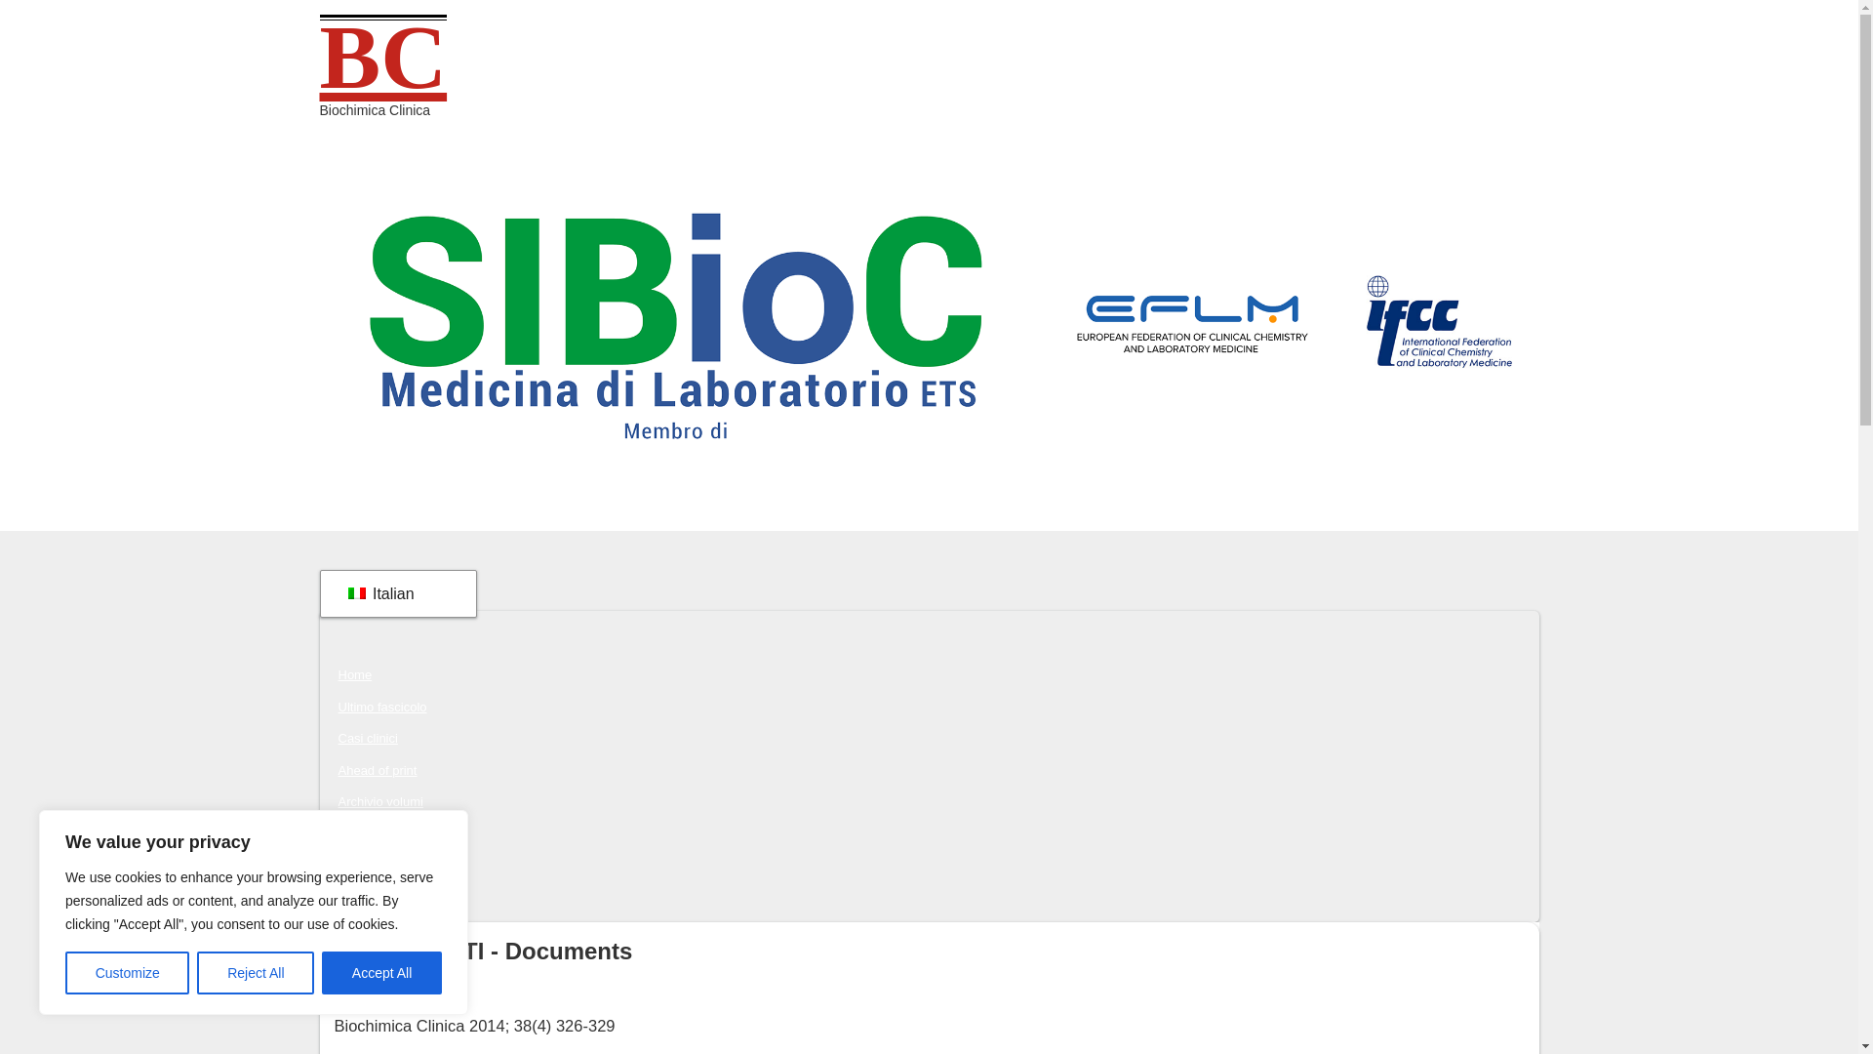 This screenshot has height=1054, width=1873. Describe the element at coordinates (355, 593) in the screenshot. I see `Italian` at that location.